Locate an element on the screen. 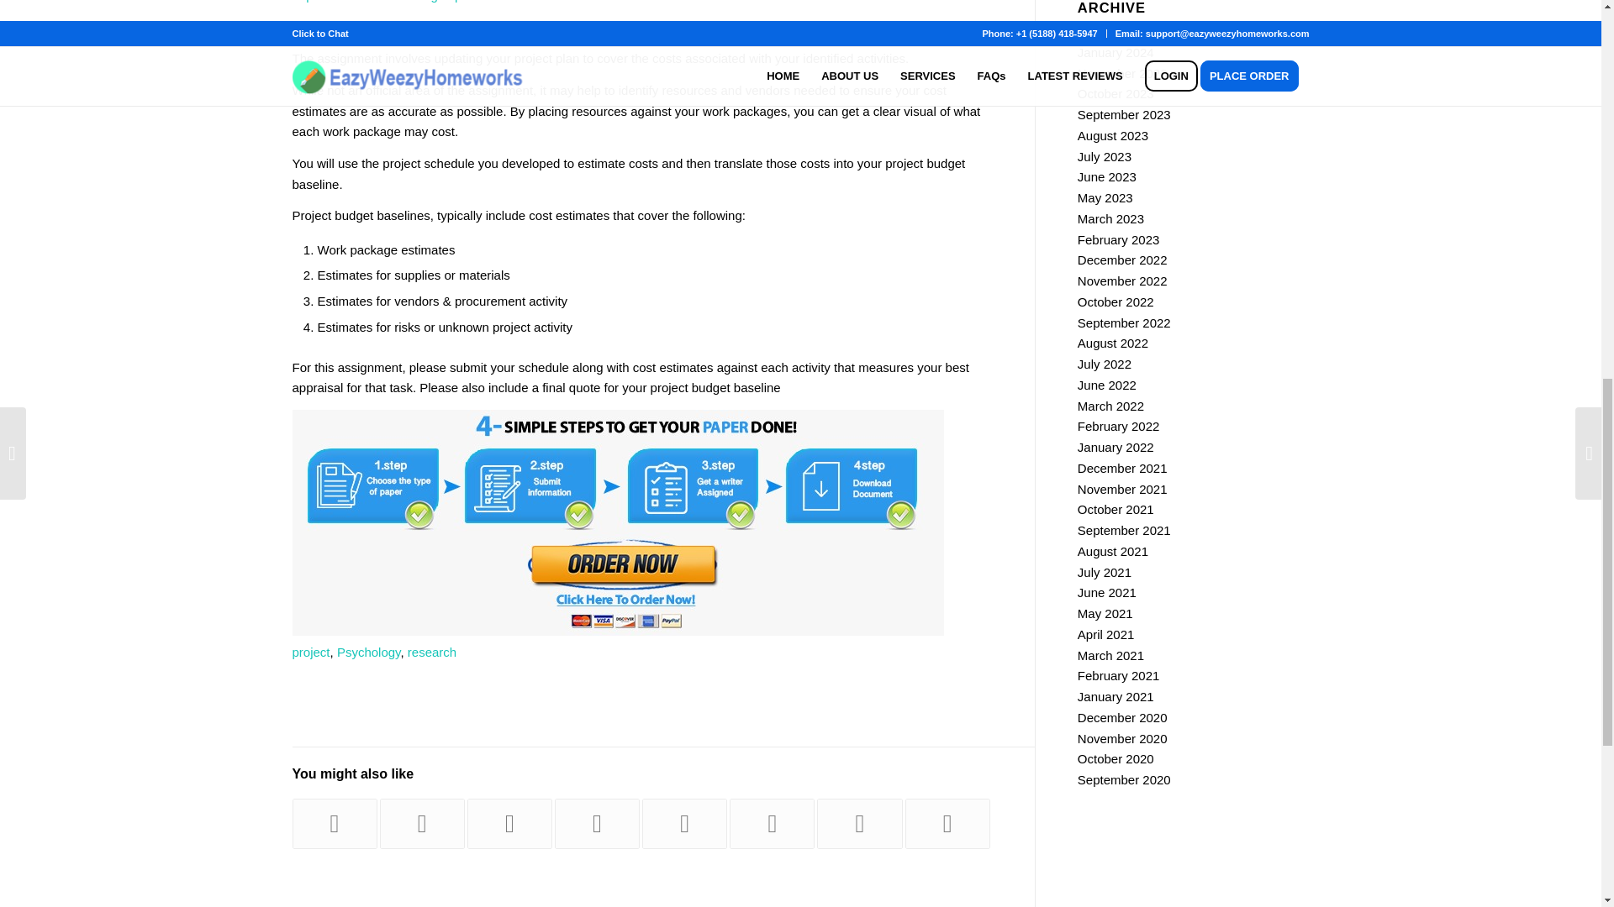 The width and height of the screenshot is (1614, 907). Quantitative Research Design is located at coordinates (772, 823).